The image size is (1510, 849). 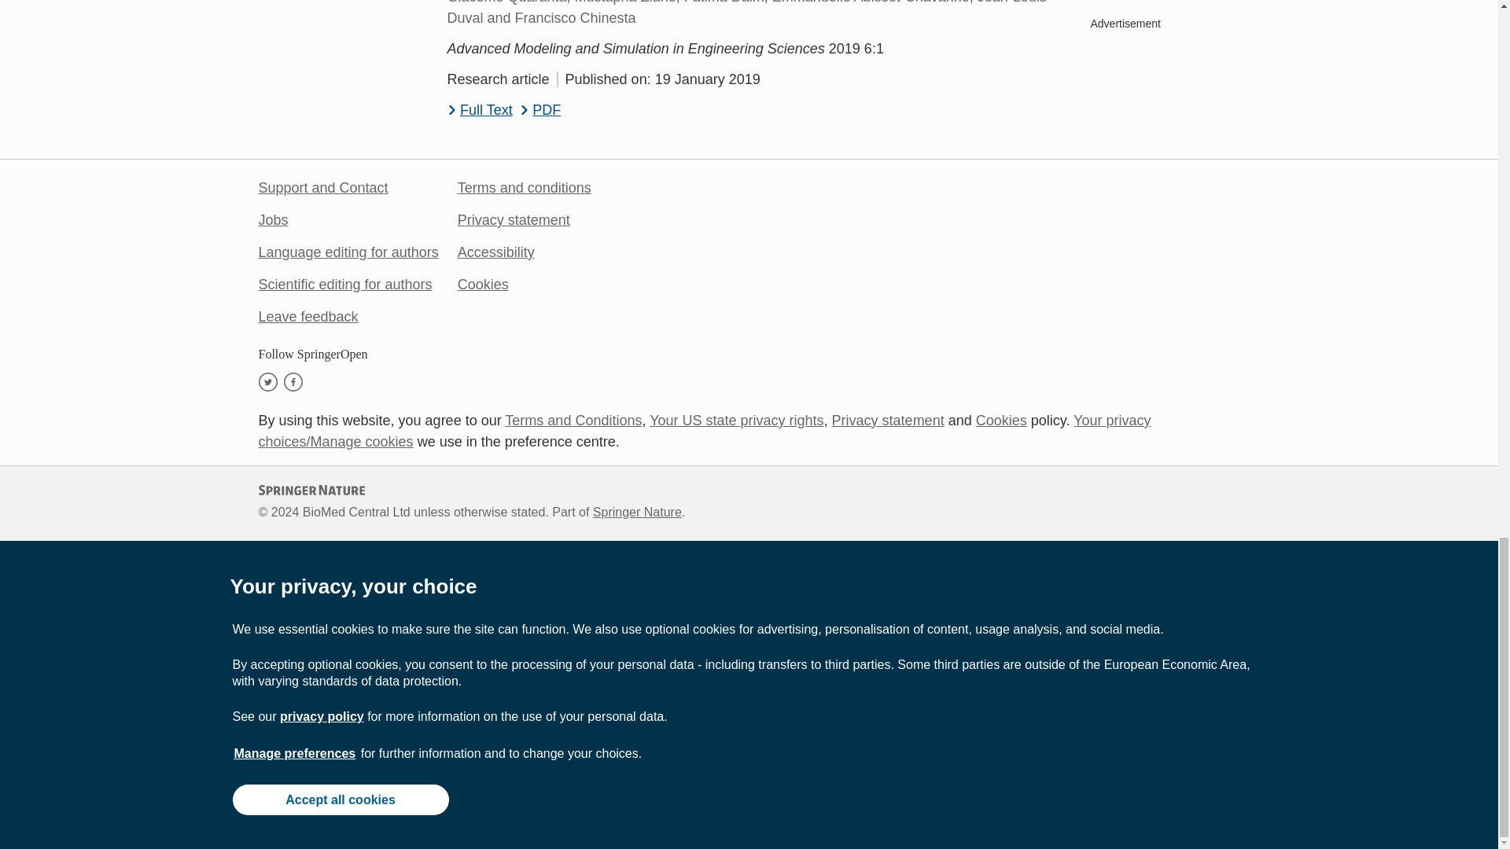 I want to click on Scientific editing for authors, so click(x=344, y=285).